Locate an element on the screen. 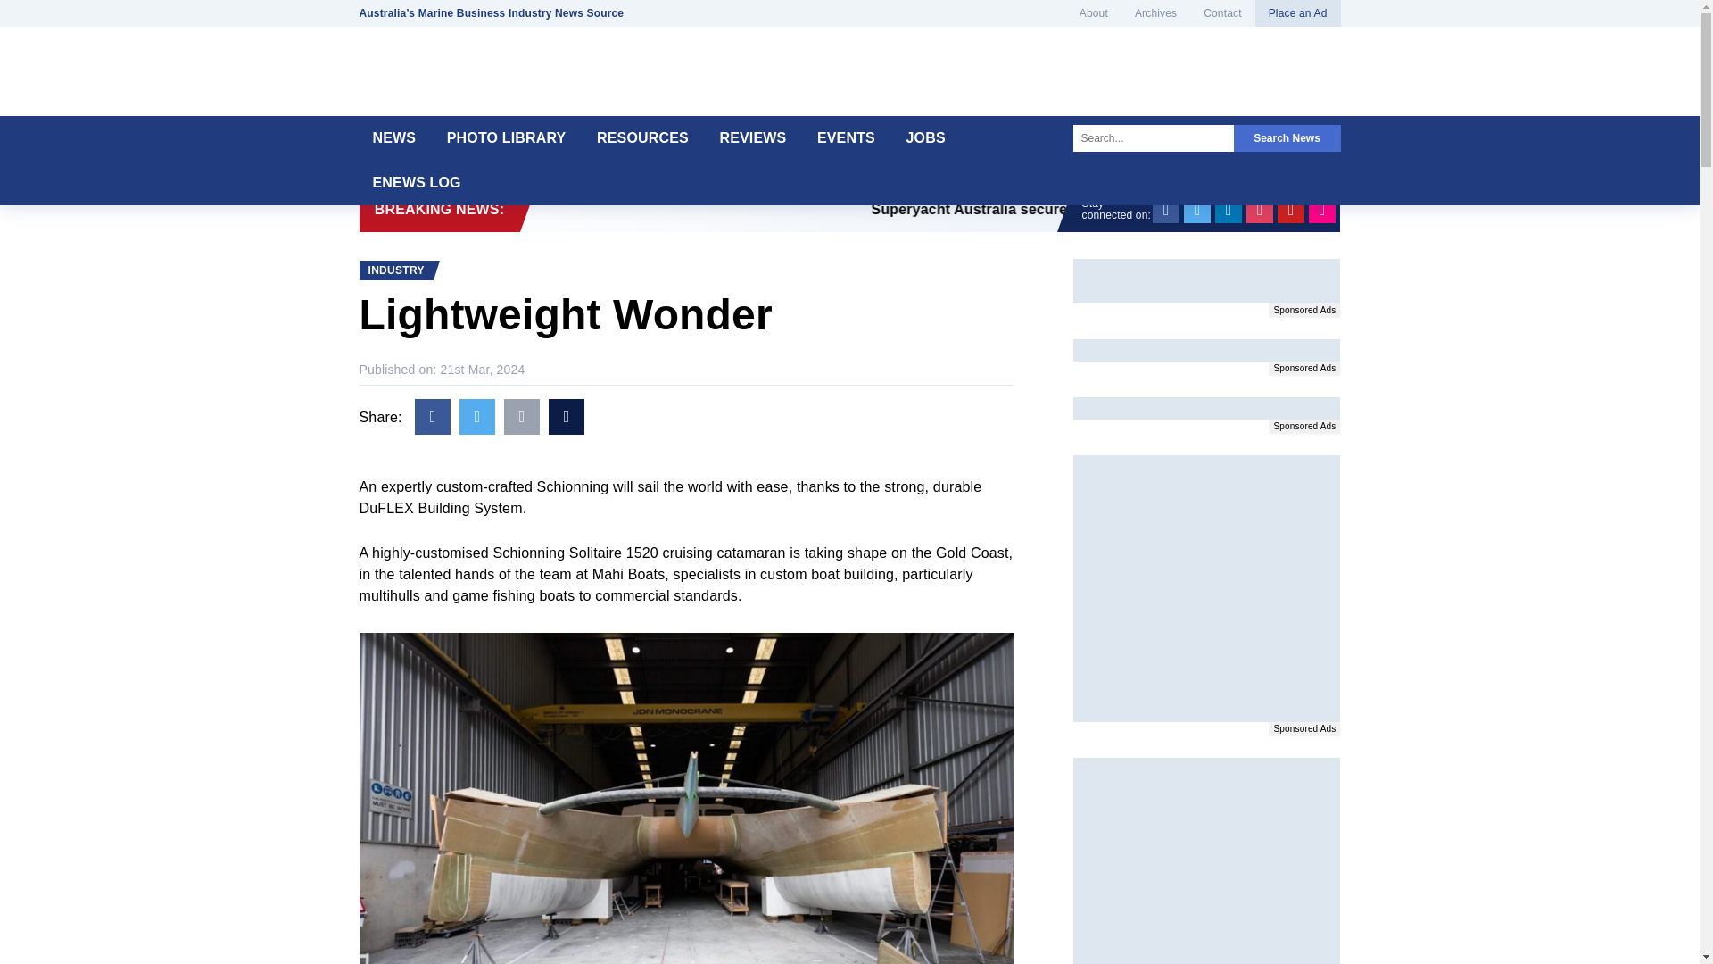 This screenshot has width=1713, height=964. RESOURCES is located at coordinates (642, 137).